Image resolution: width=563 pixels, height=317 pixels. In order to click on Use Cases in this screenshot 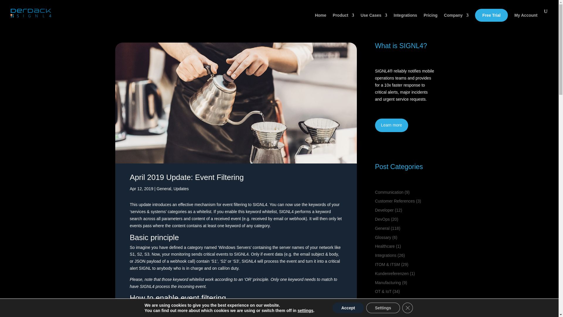, I will do `click(374, 19)`.